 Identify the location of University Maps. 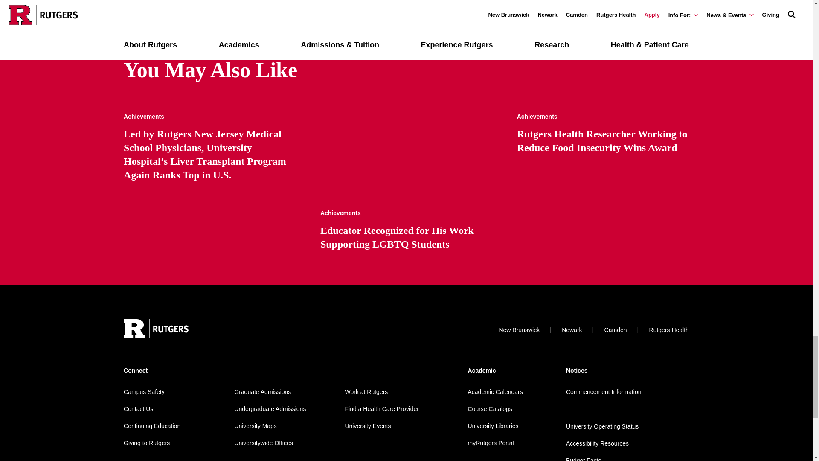
(255, 426).